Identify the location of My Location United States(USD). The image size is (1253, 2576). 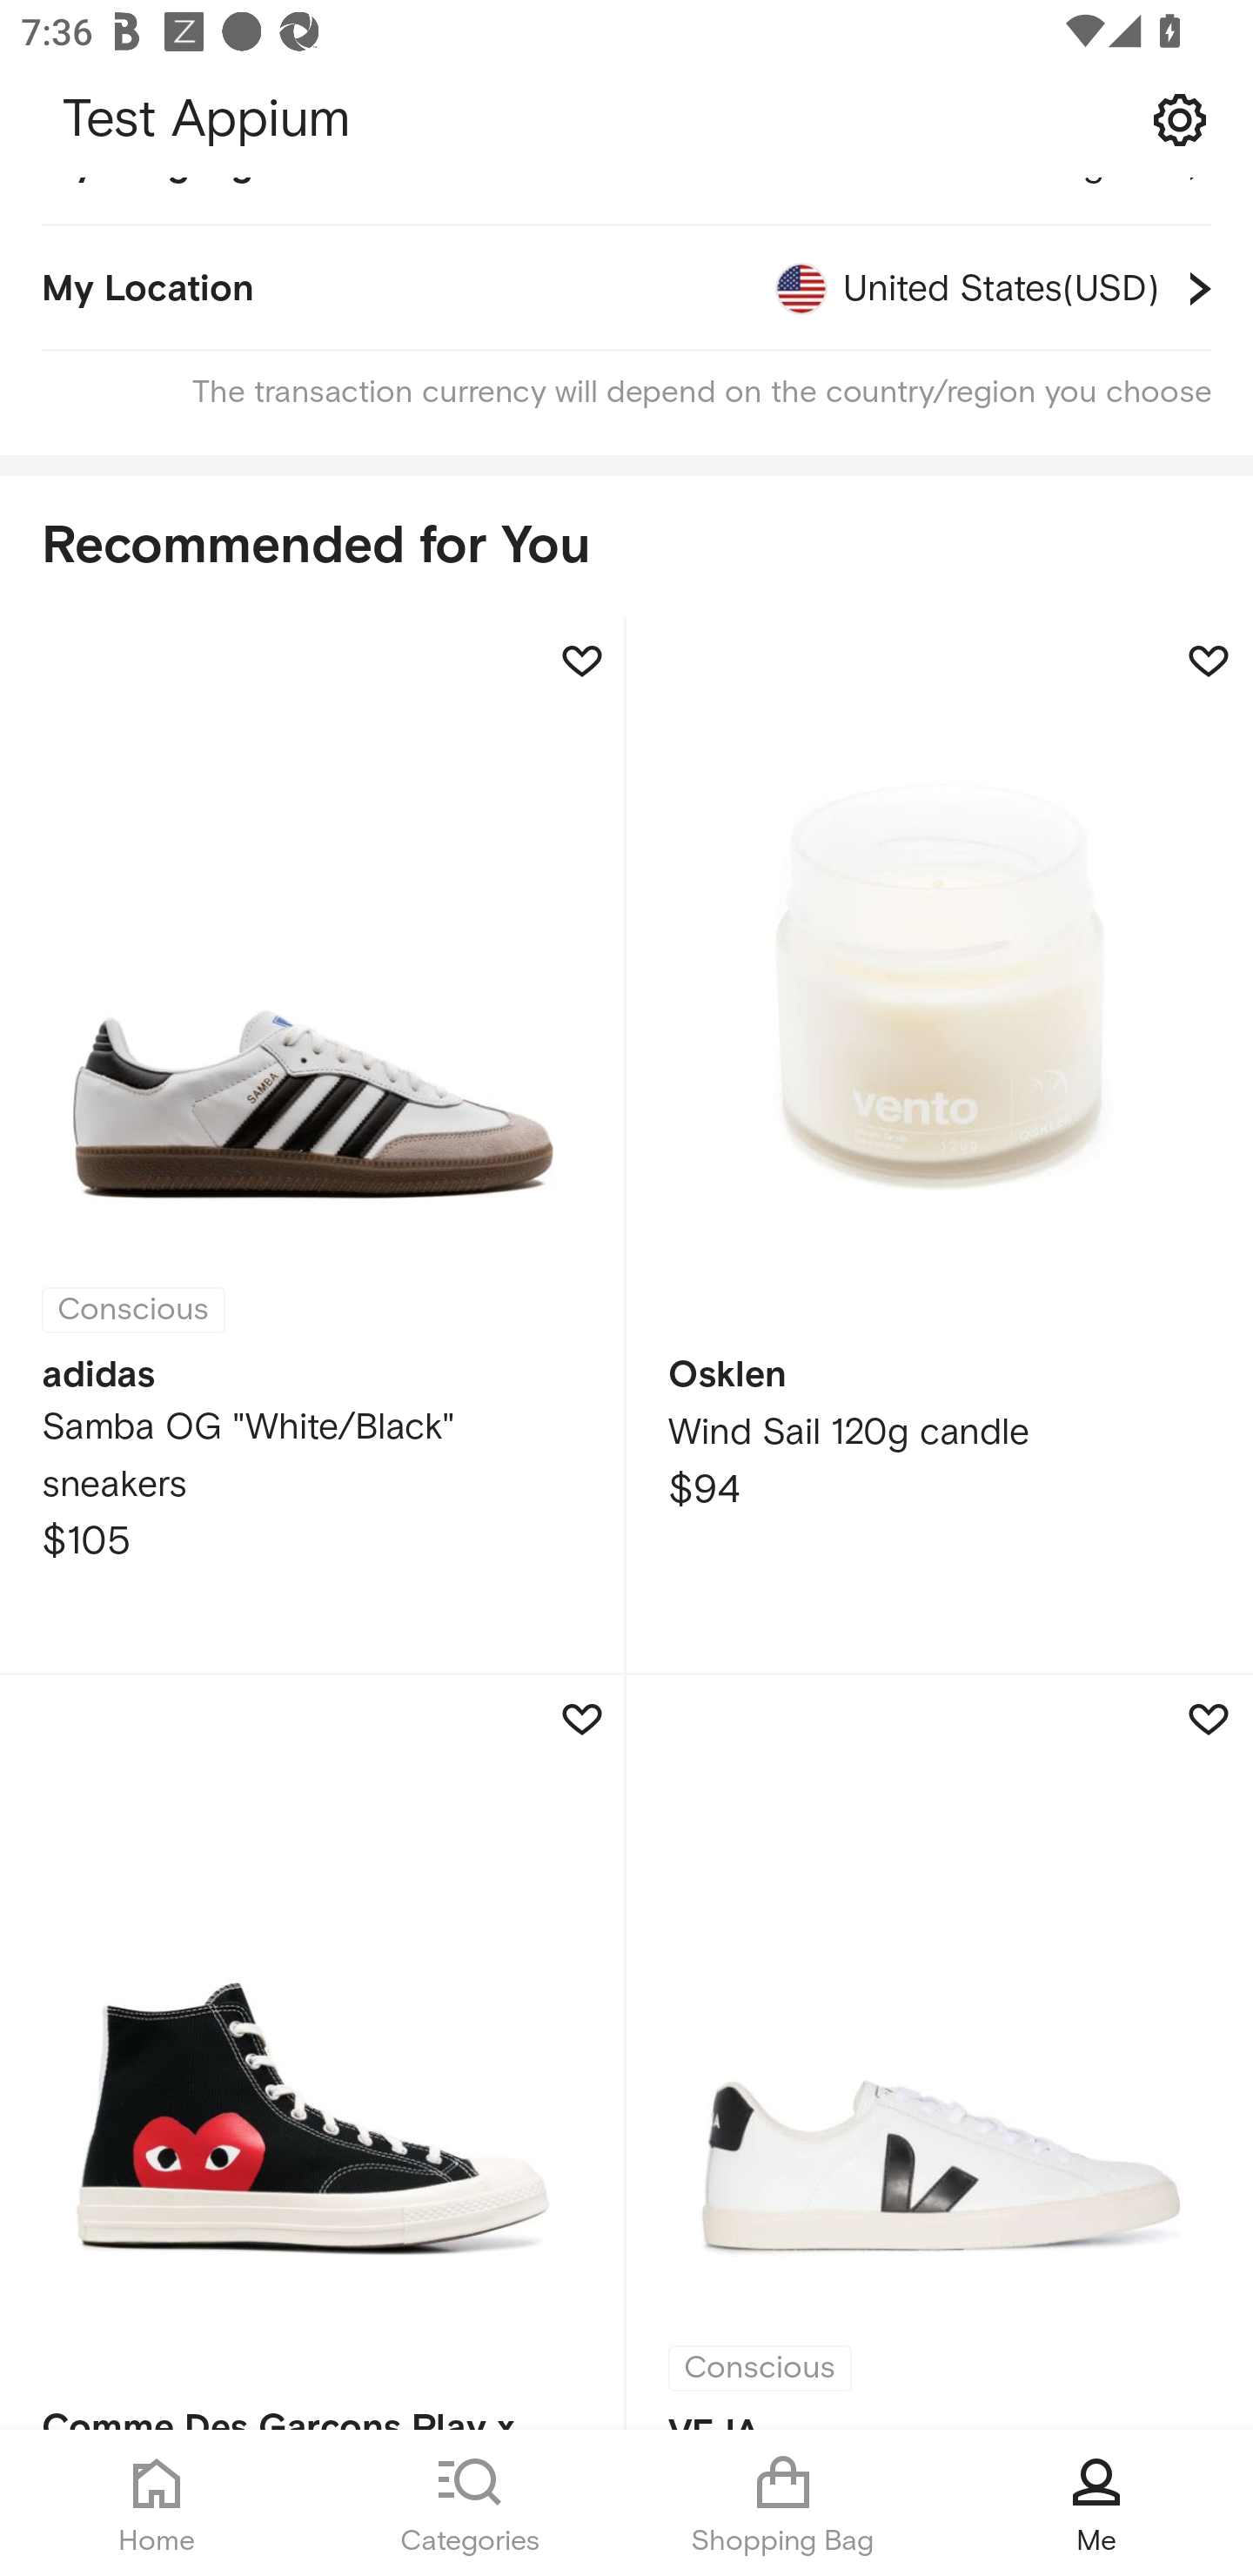
(626, 288).